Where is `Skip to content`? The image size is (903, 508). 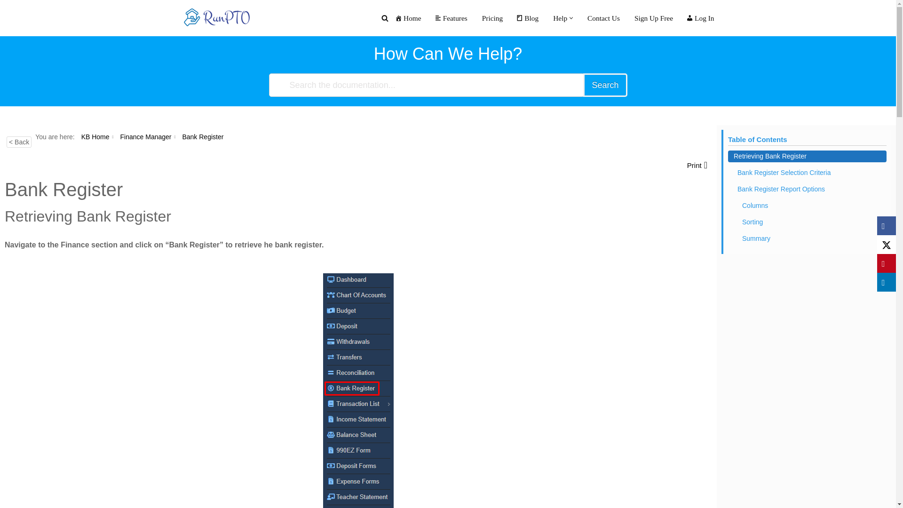 Skip to content is located at coordinates (7, 20).